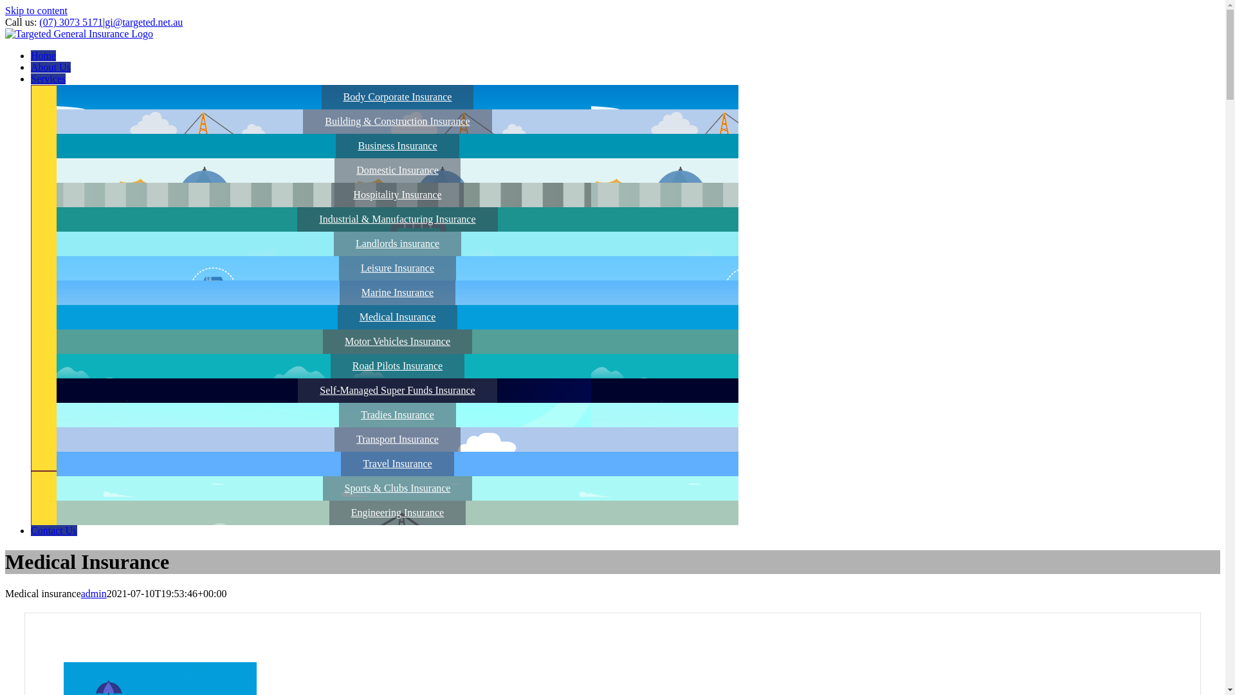  I want to click on Contact Us, so click(54, 530).